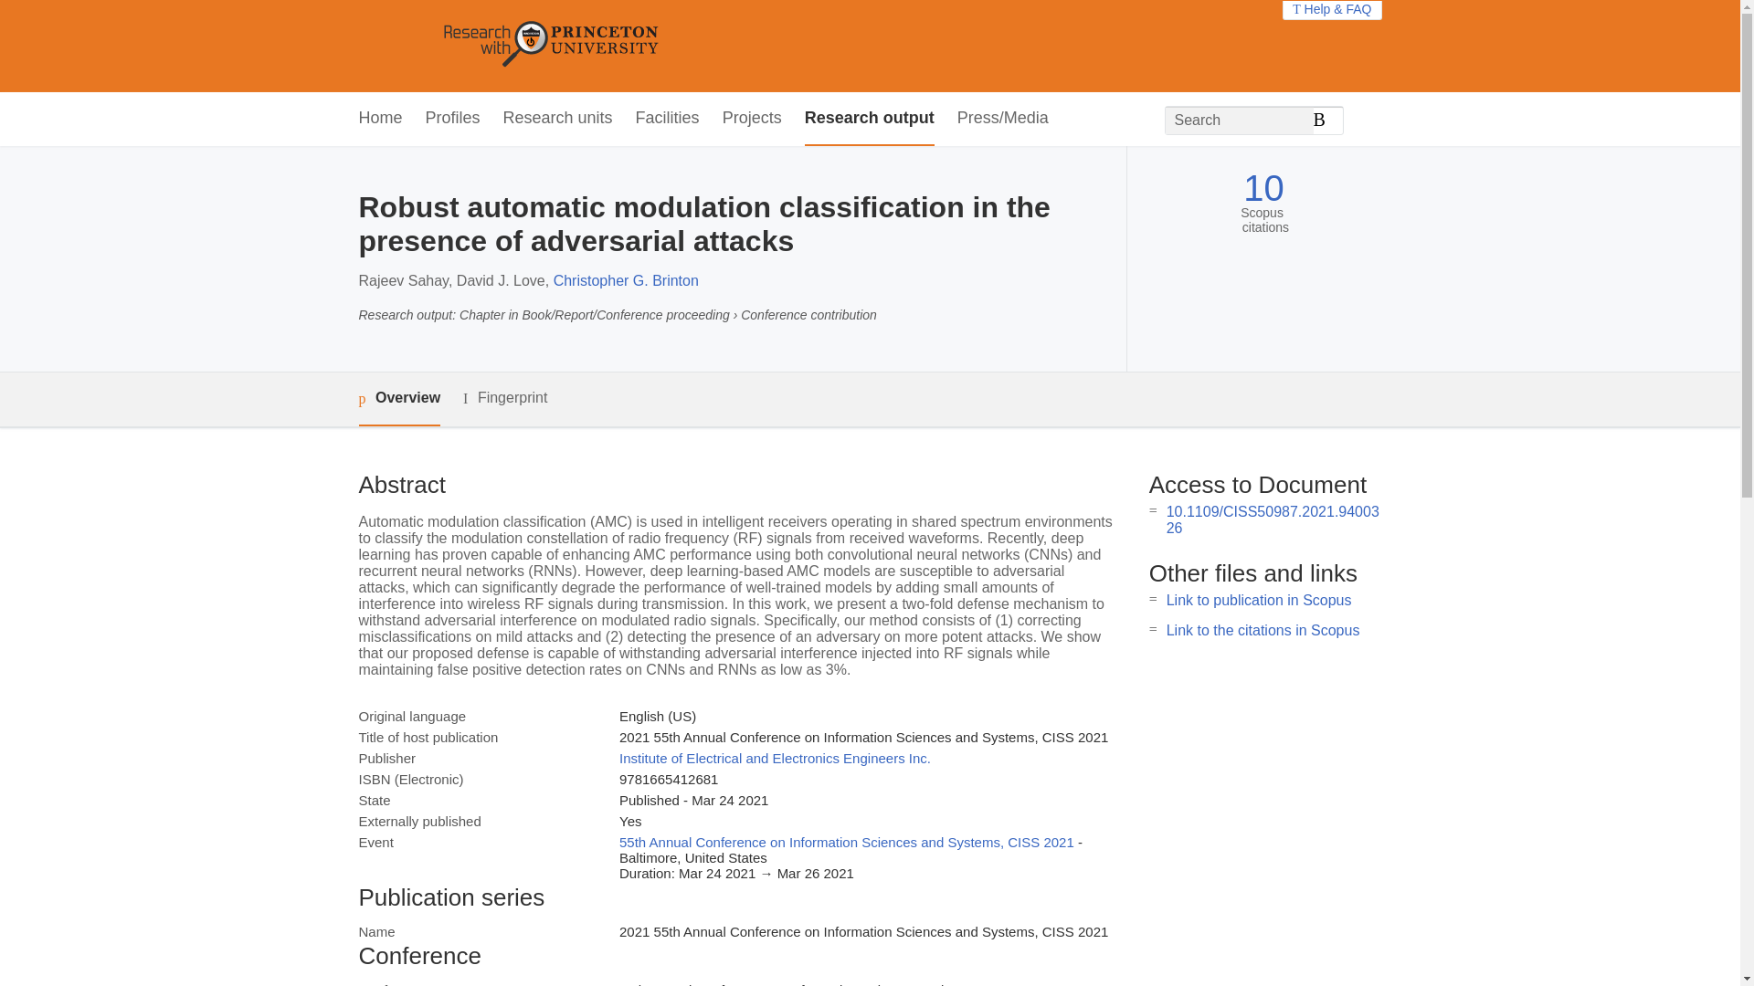  Describe the element at coordinates (626, 281) in the screenshot. I see `Christopher G. Brinton` at that location.